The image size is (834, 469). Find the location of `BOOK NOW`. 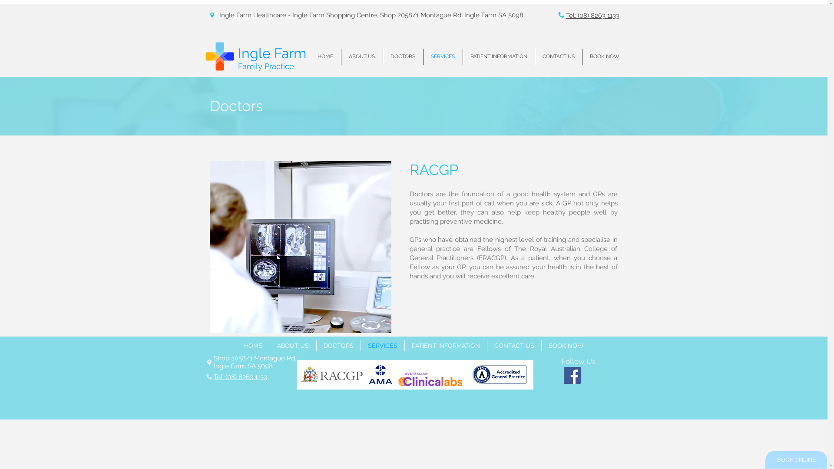

BOOK NOW is located at coordinates (566, 346).